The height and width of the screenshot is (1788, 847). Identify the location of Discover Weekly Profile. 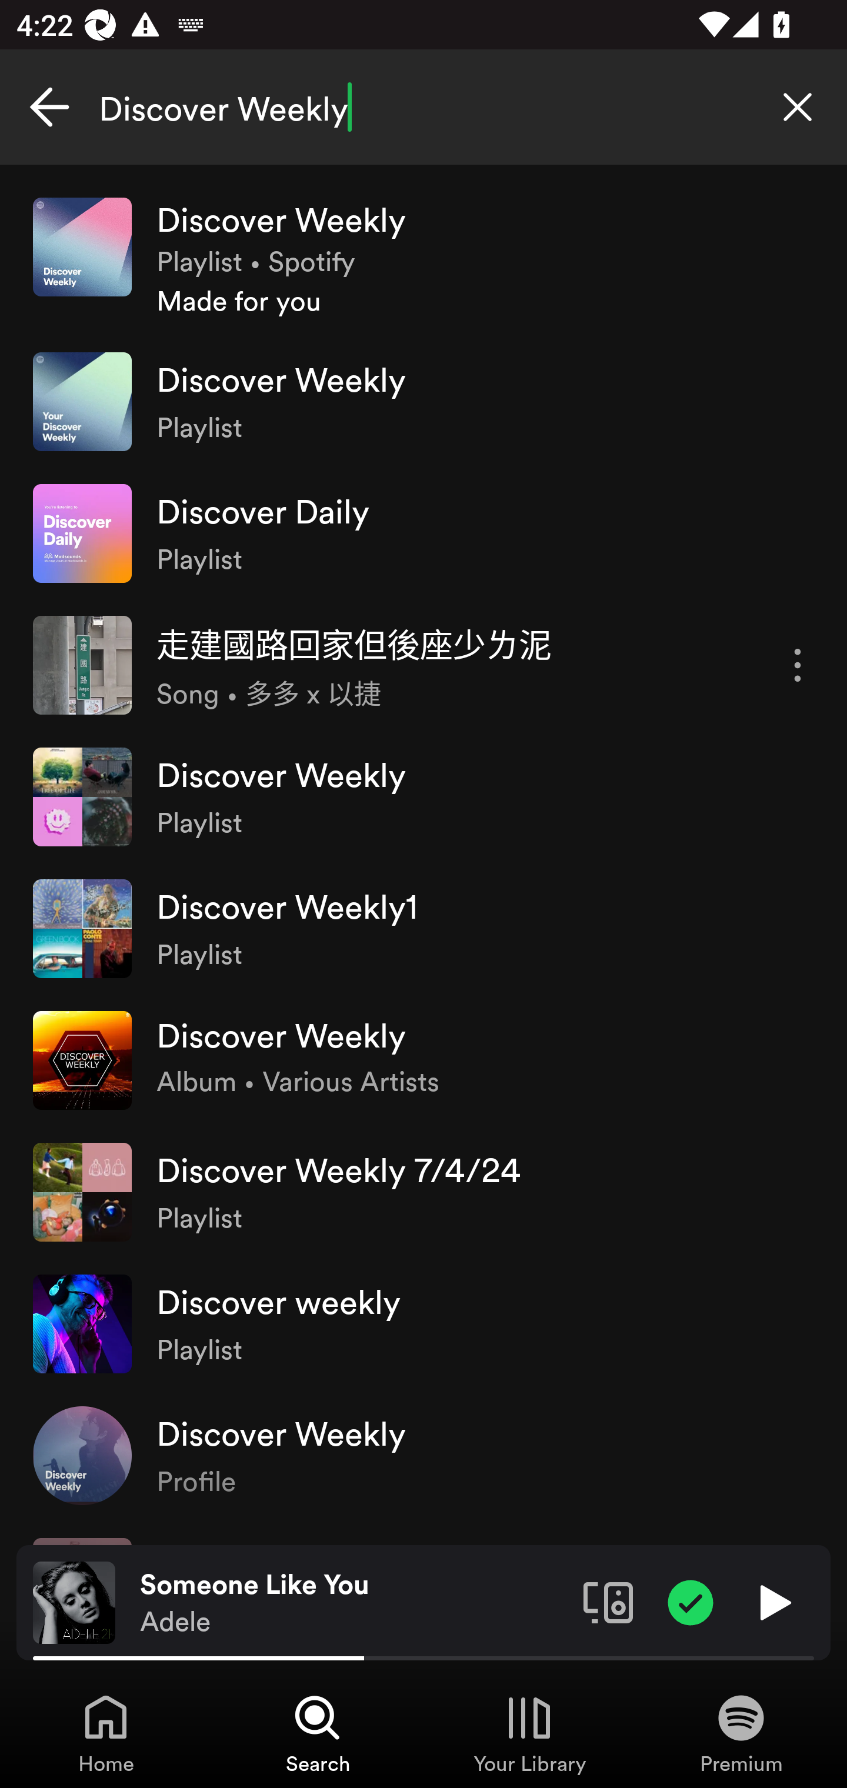
(423, 1455).